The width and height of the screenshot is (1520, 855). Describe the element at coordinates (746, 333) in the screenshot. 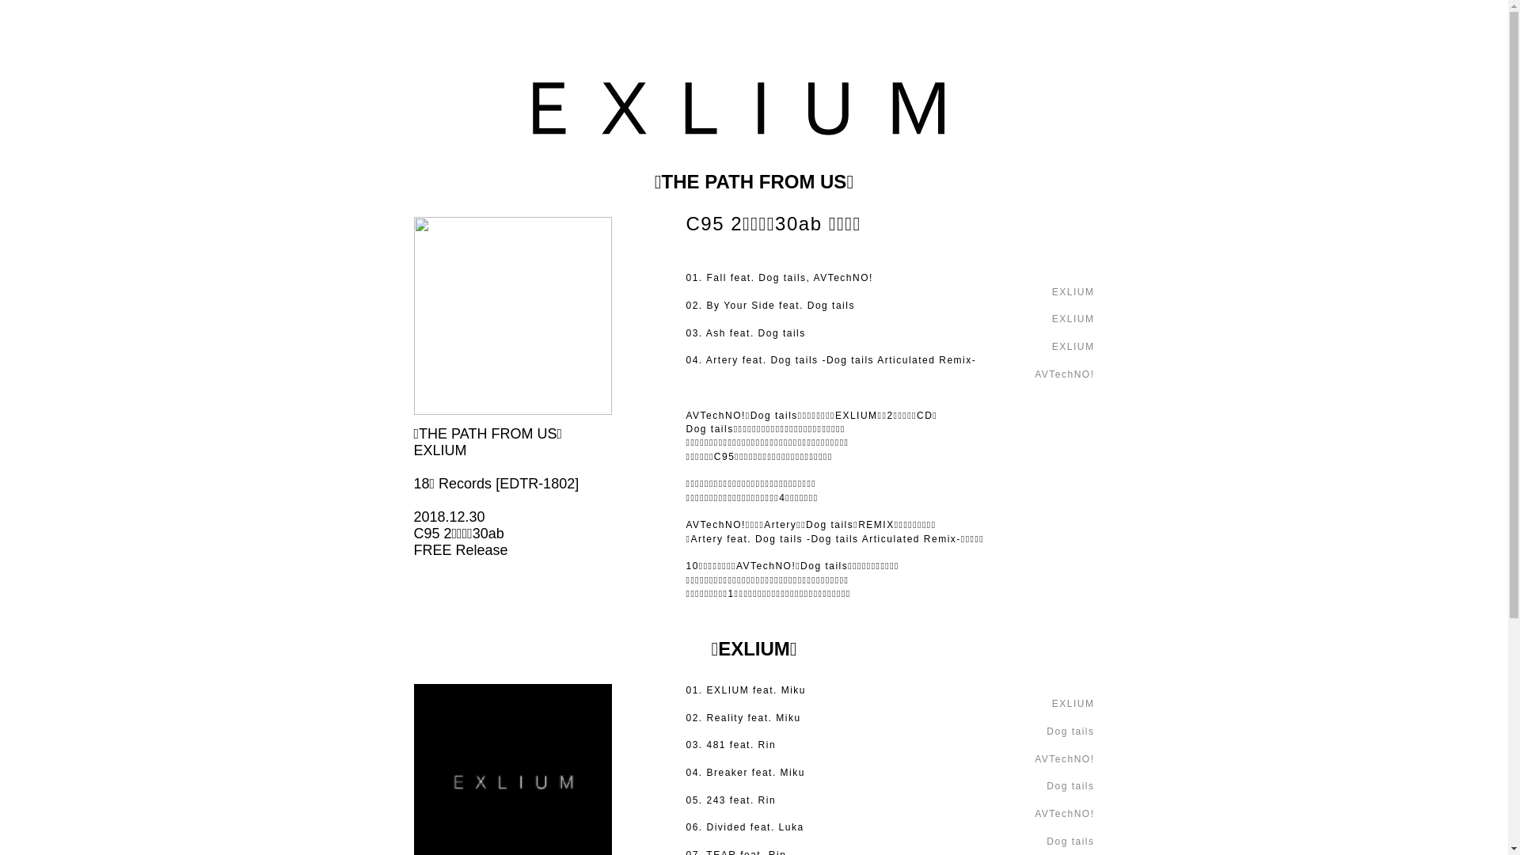

I see `03. Ash feat. Dog tails` at that location.